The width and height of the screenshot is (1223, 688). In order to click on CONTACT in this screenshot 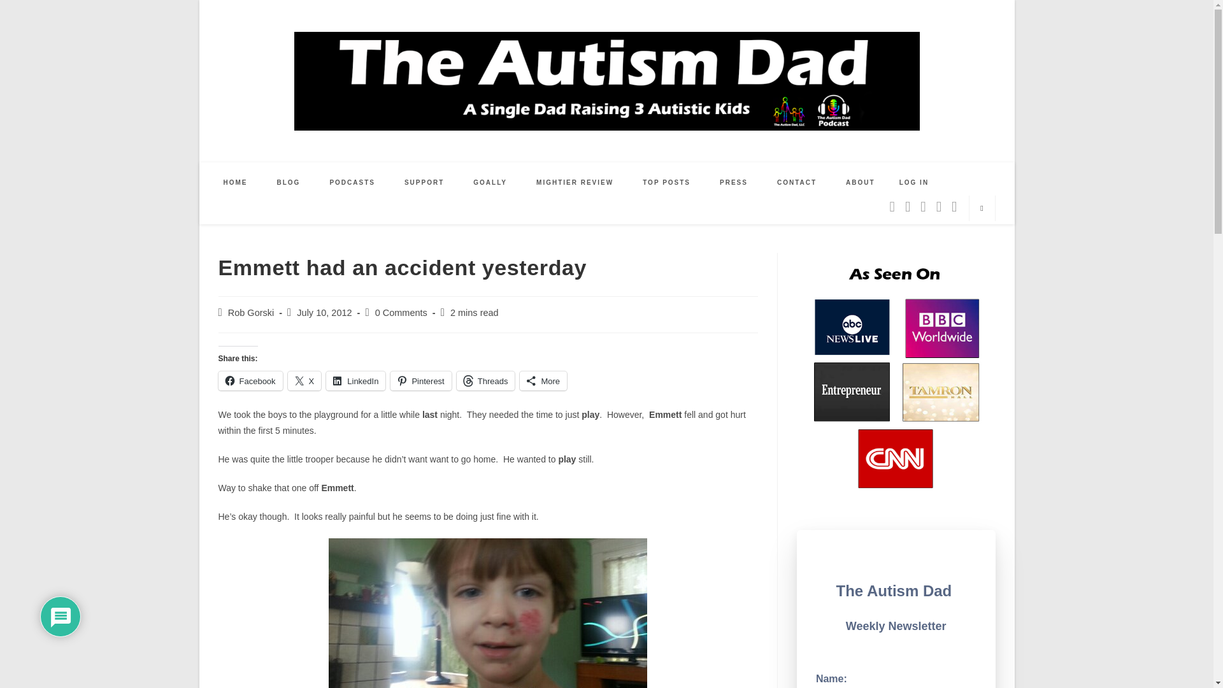, I will do `click(796, 182)`.